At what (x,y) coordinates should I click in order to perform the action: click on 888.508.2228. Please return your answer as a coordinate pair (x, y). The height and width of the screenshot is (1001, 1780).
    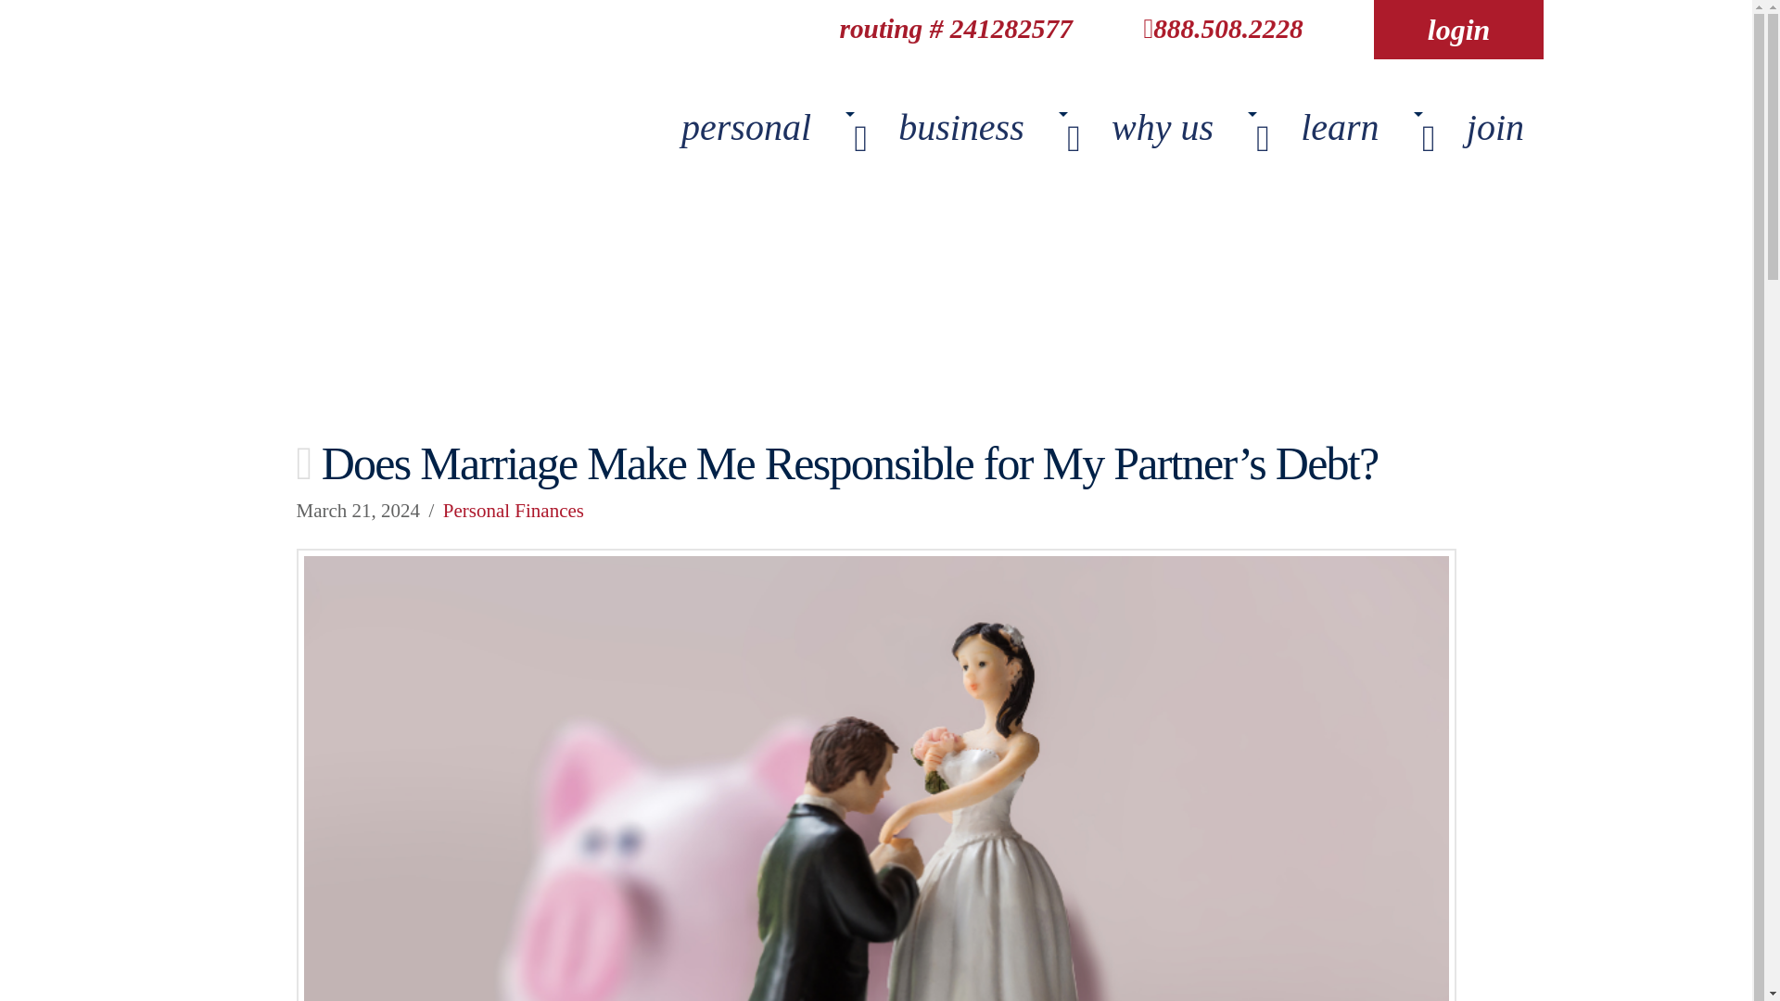
    Looking at the image, I should click on (1458, 30).